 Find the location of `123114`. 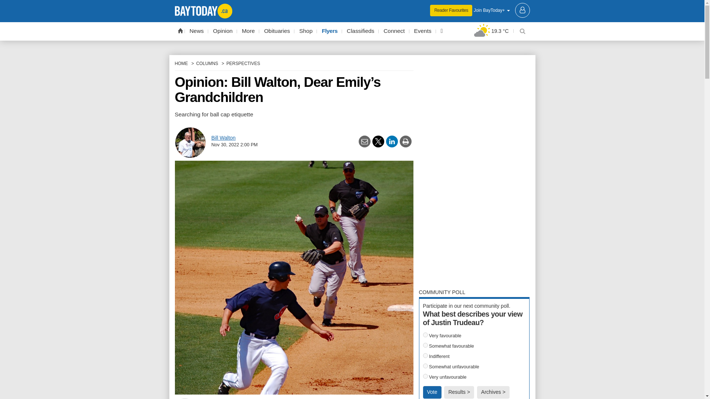

123114 is located at coordinates (425, 366).